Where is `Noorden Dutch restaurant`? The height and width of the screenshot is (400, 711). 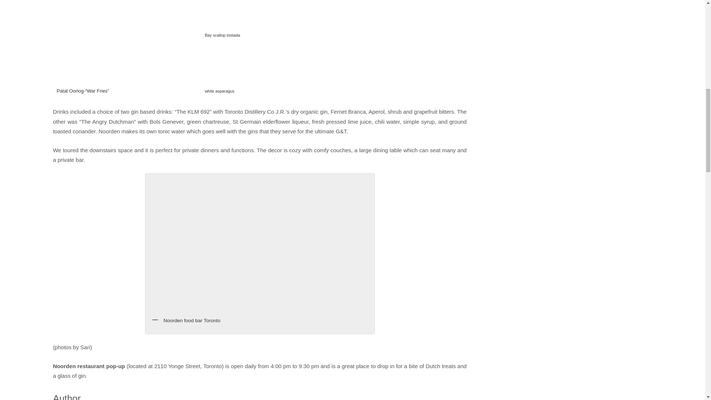
Noorden Dutch restaurant is located at coordinates (238, 21).